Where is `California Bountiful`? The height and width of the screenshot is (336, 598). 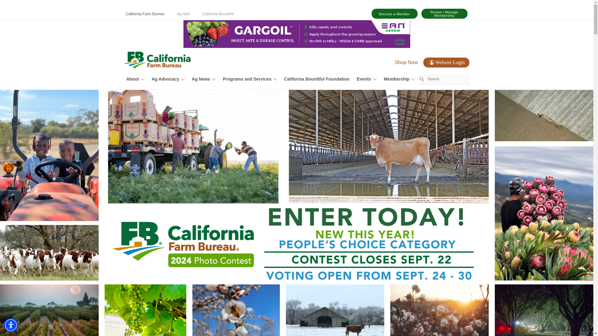 California Bountiful is located at coordinates (218, 14).